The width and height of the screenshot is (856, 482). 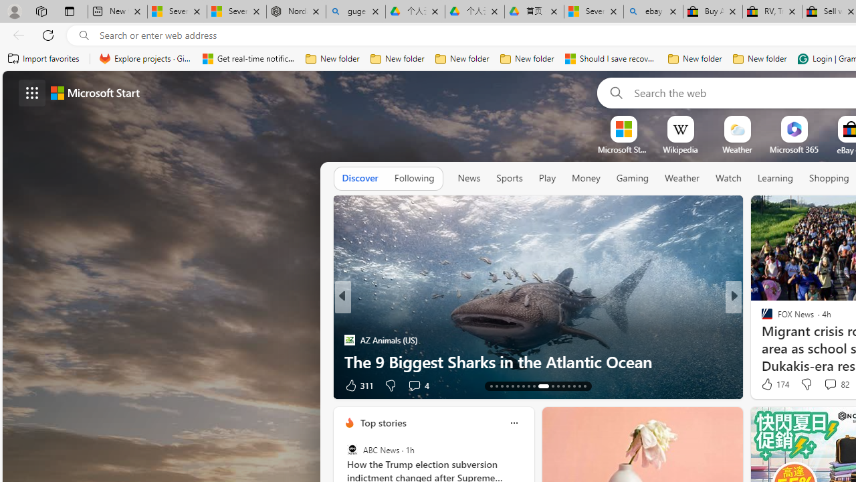 What do you see at coordinates (633, 179) in the screenshot?
I see `Gaming` at bounding box center [633, 179].